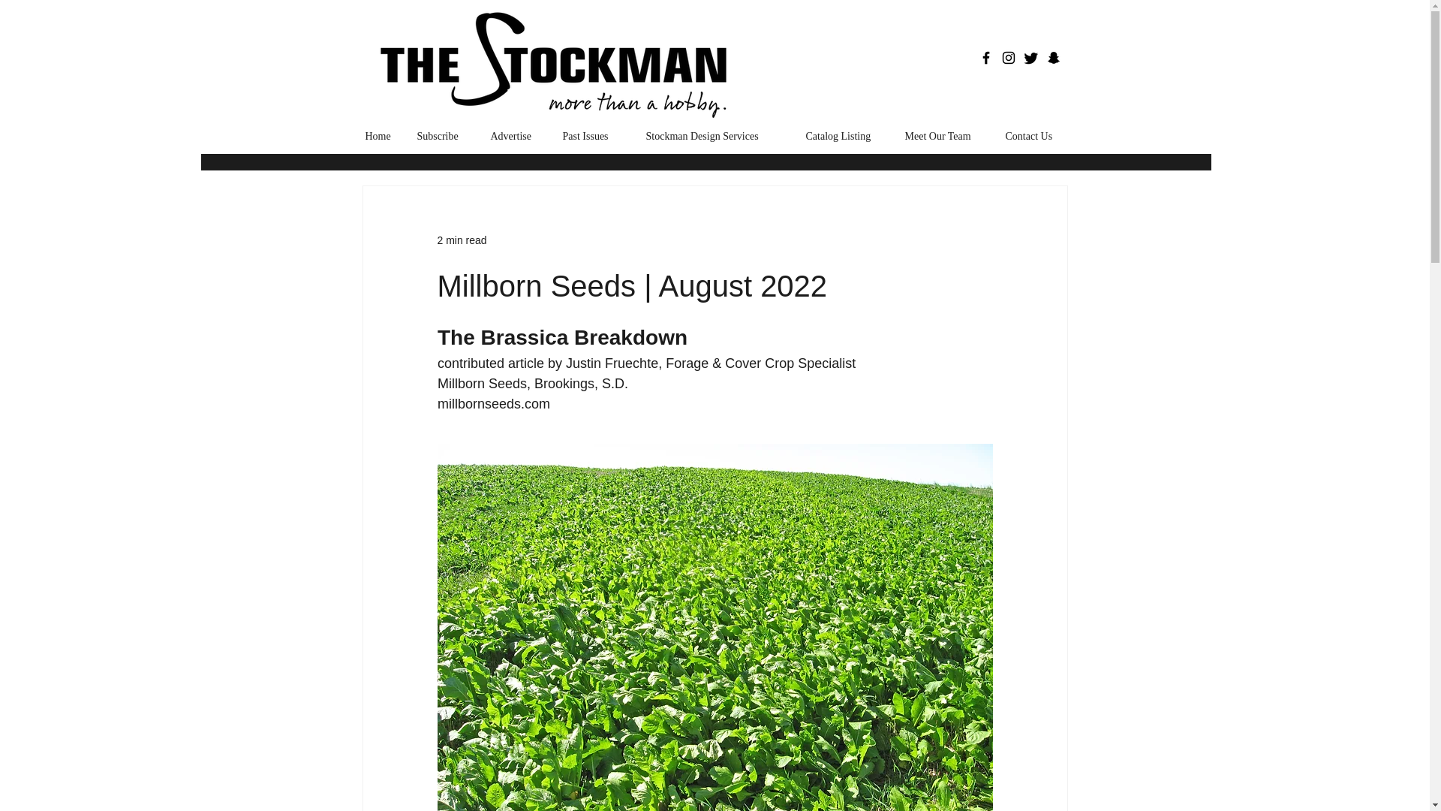 The image size is (1441, 811). I want to click on Home, so click(380, 136).